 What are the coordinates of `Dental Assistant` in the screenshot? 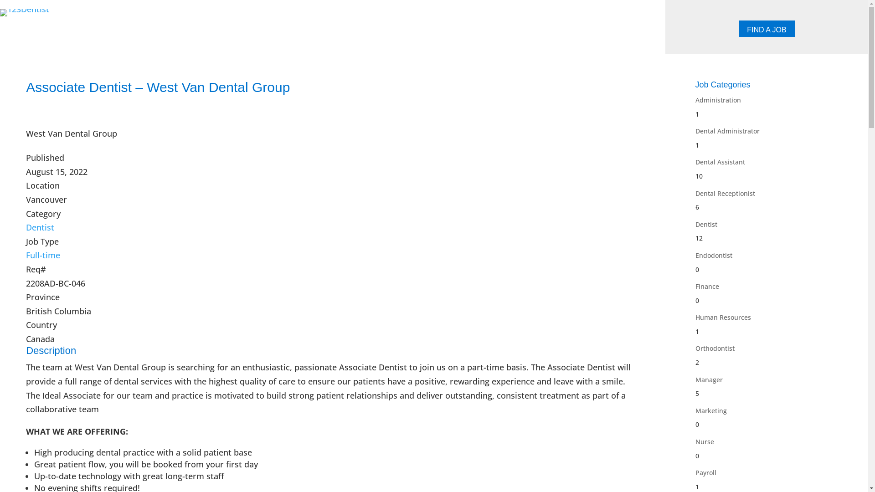 It's located at (720, 162).